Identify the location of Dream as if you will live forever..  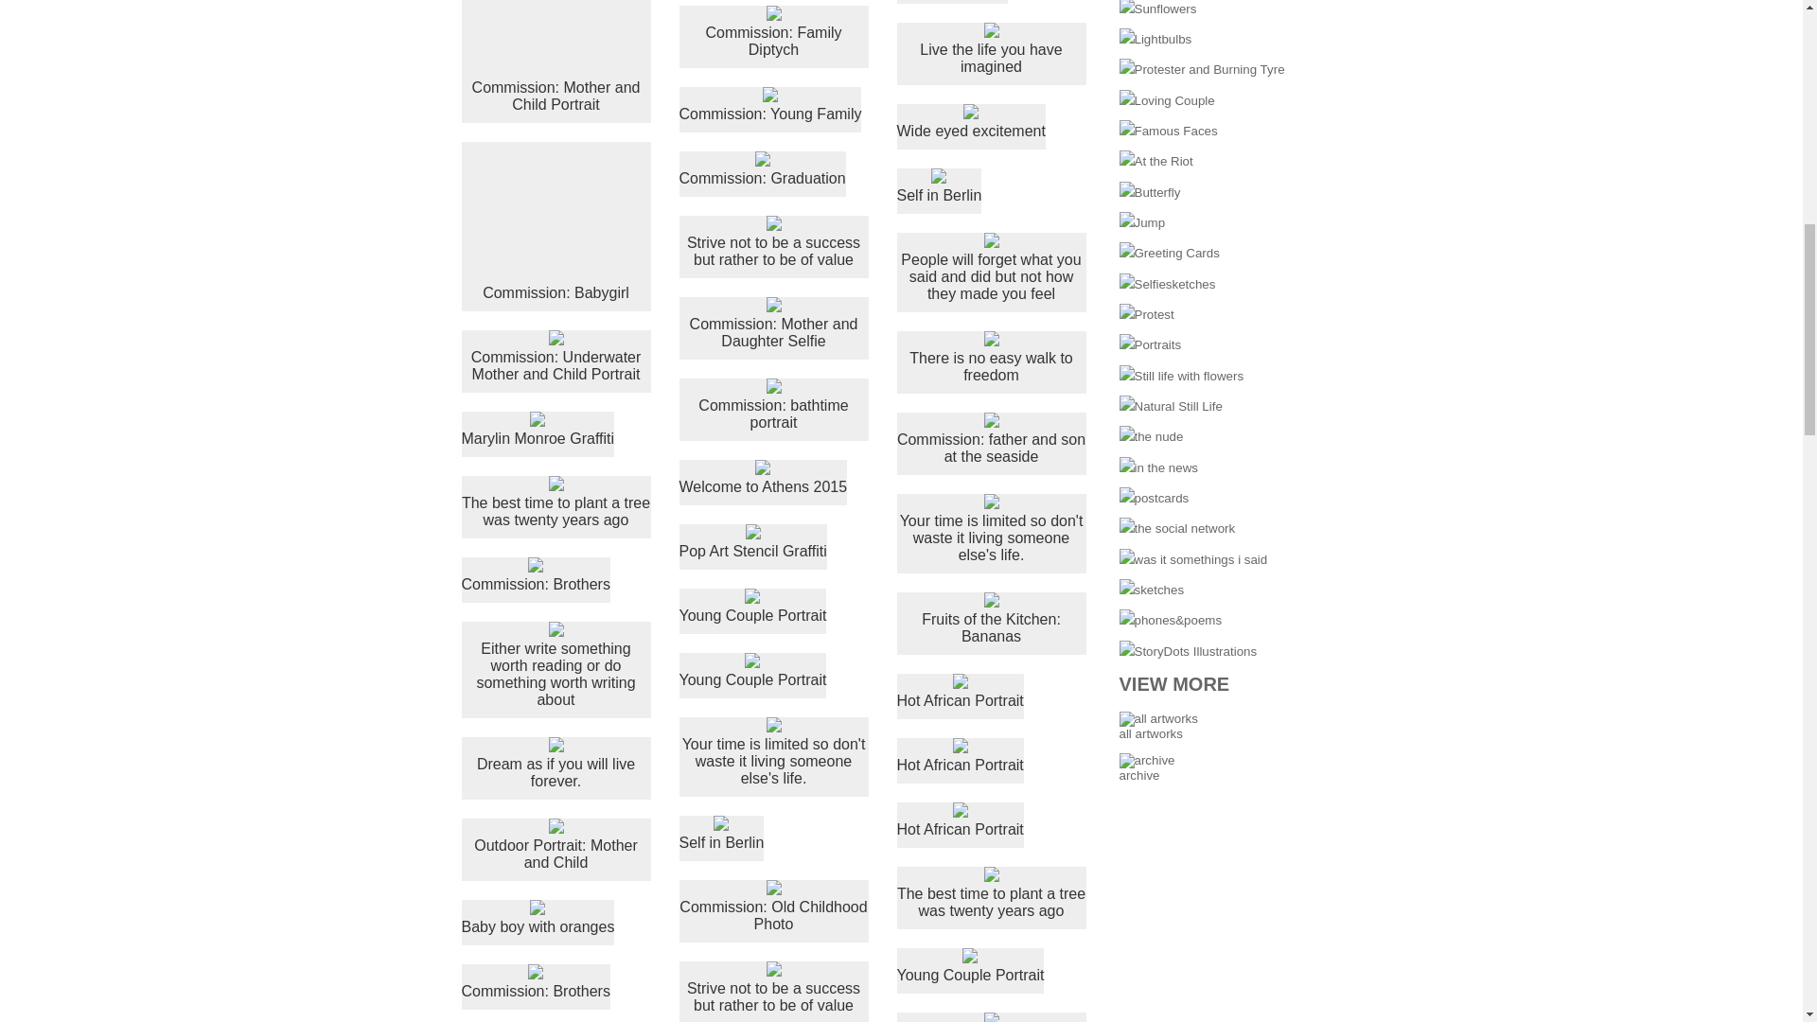
(556, 763).